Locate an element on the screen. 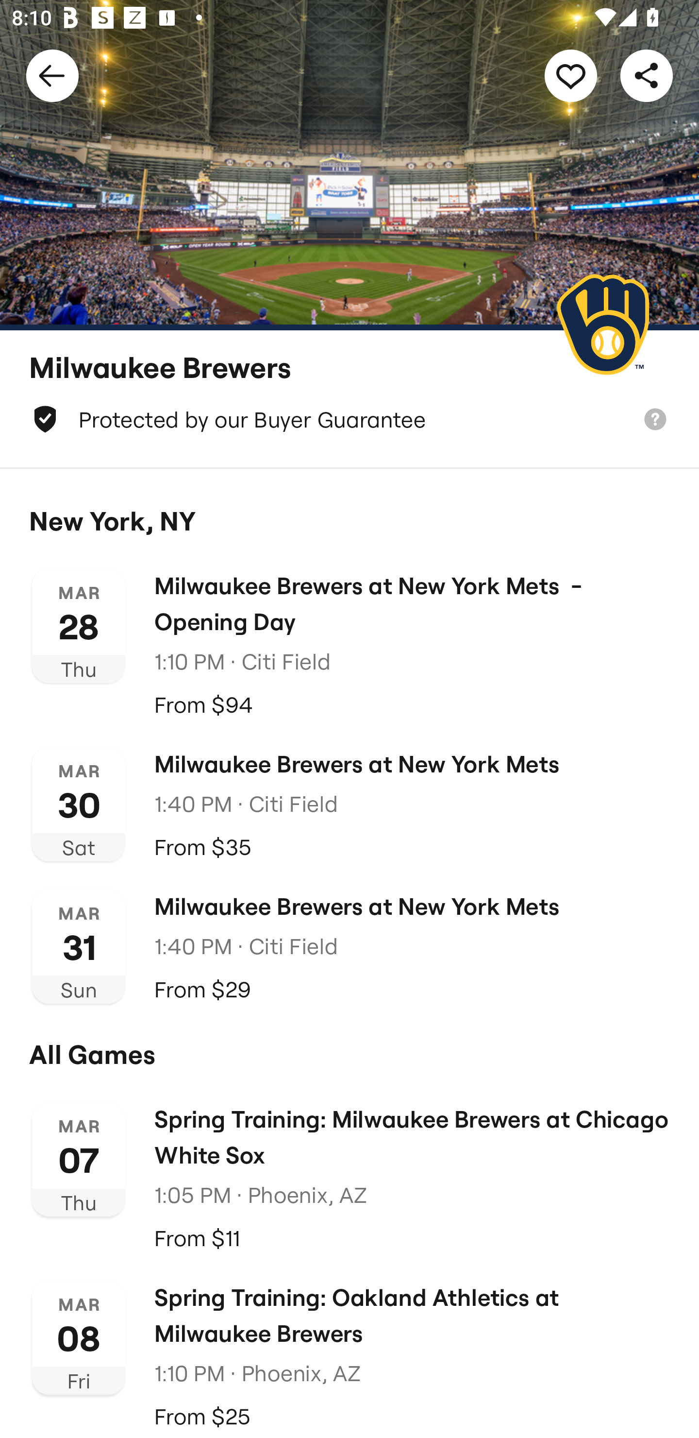 The image size is (699, 1438). Protected by our Buyer Guarantee Learn more is located at coordinates (349, 419).